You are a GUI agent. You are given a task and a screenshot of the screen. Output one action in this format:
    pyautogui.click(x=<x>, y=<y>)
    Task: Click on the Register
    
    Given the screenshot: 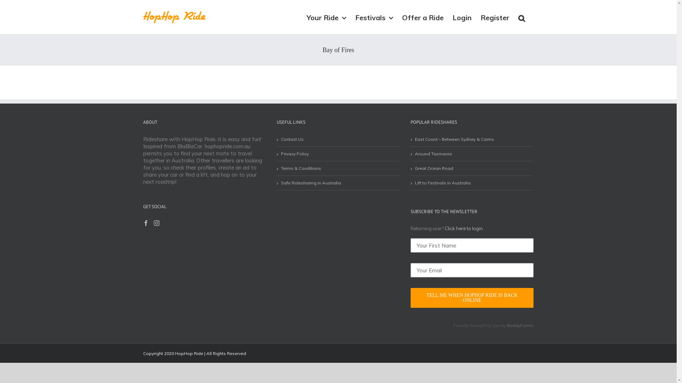 What is the action you would take?
    pyautogui.click(x=494, y=17)
    